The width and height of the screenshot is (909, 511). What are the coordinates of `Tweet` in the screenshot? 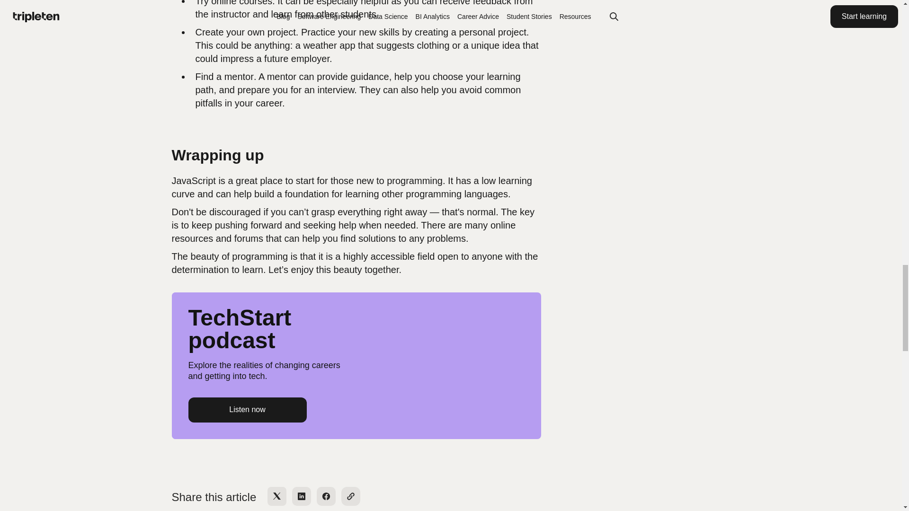 It's located at (276, 496).